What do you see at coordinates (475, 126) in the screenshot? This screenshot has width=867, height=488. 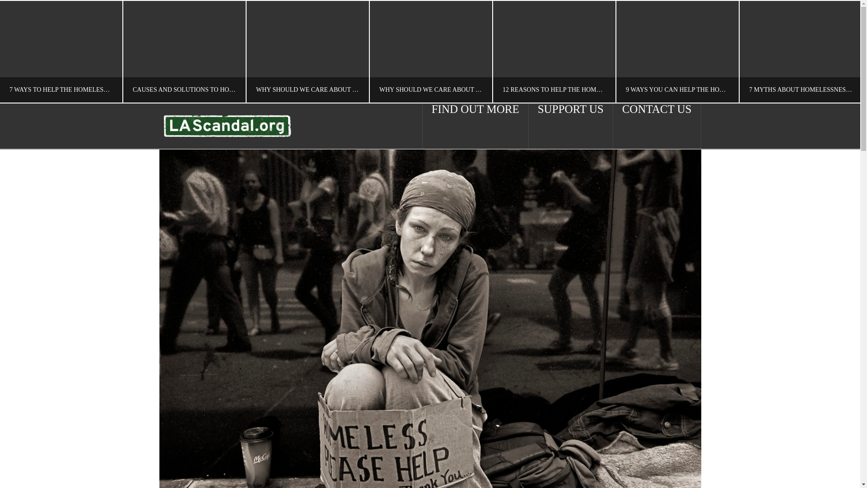 I see `FIND OUT MORE` at bounding box center [475, 126].